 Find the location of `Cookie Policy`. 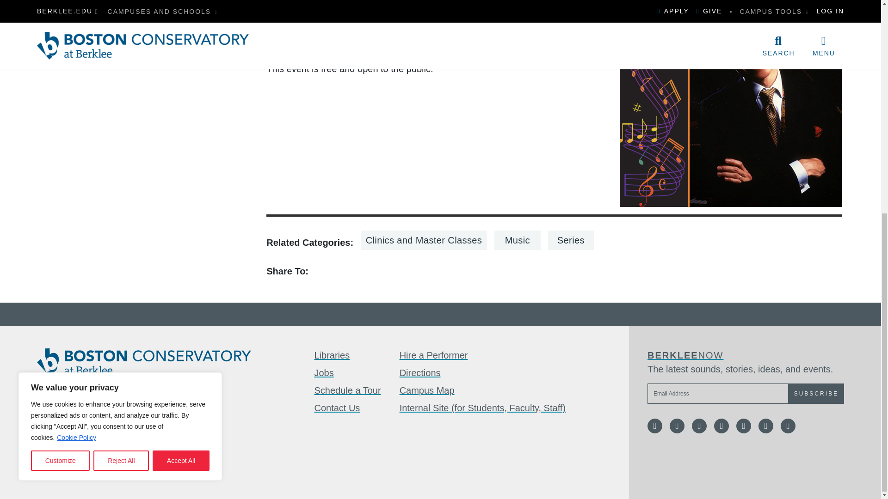

Cookie Policy is located at coordinates (77, 66).